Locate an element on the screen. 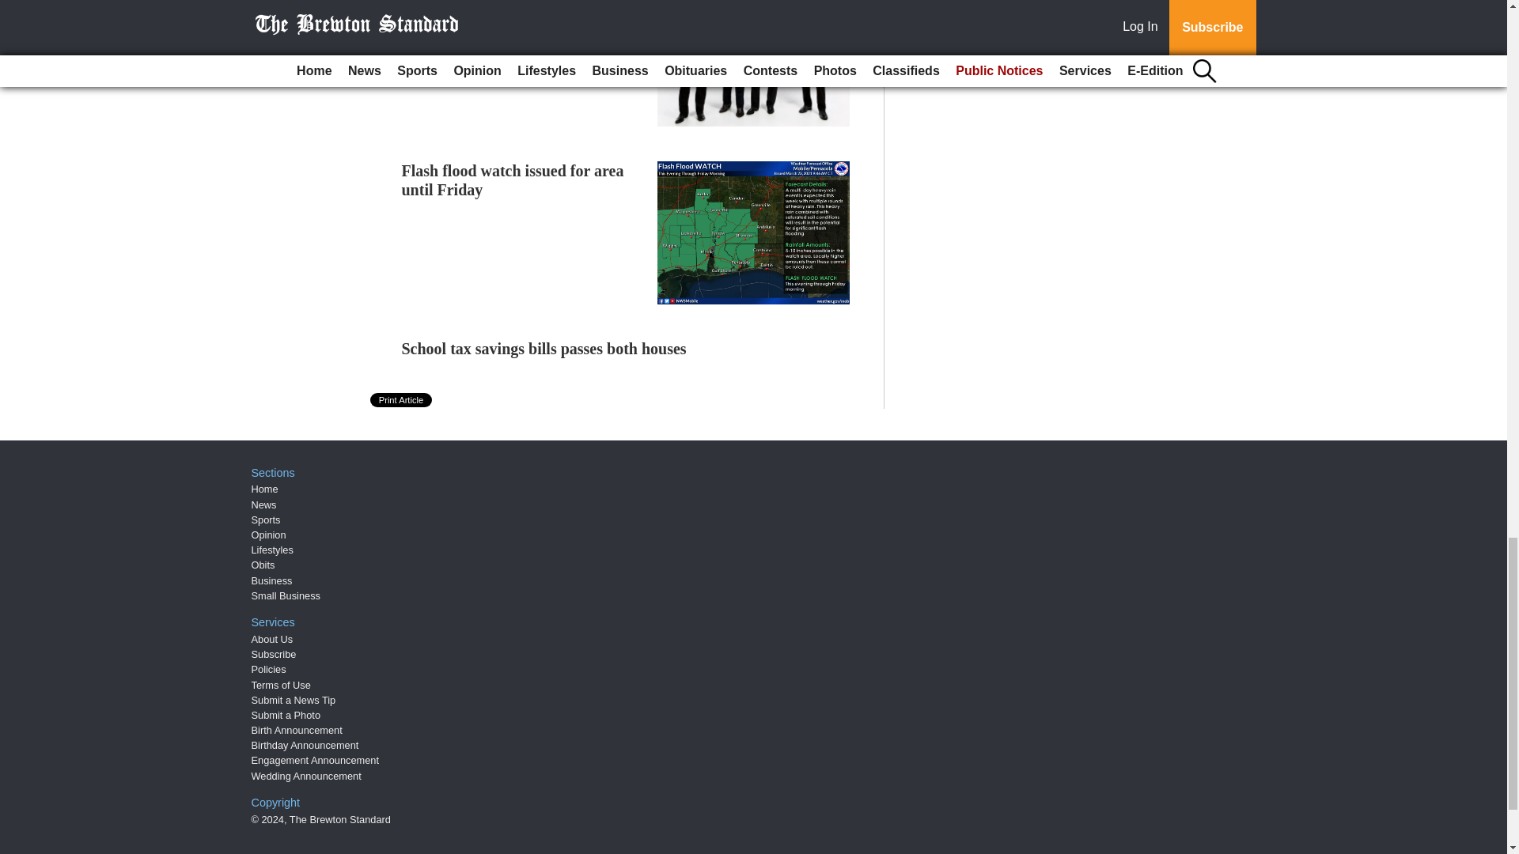 This screenshot has width=1519, height=854. Flash flood watch issued for area until Friday is located at coordinates (513, 180).